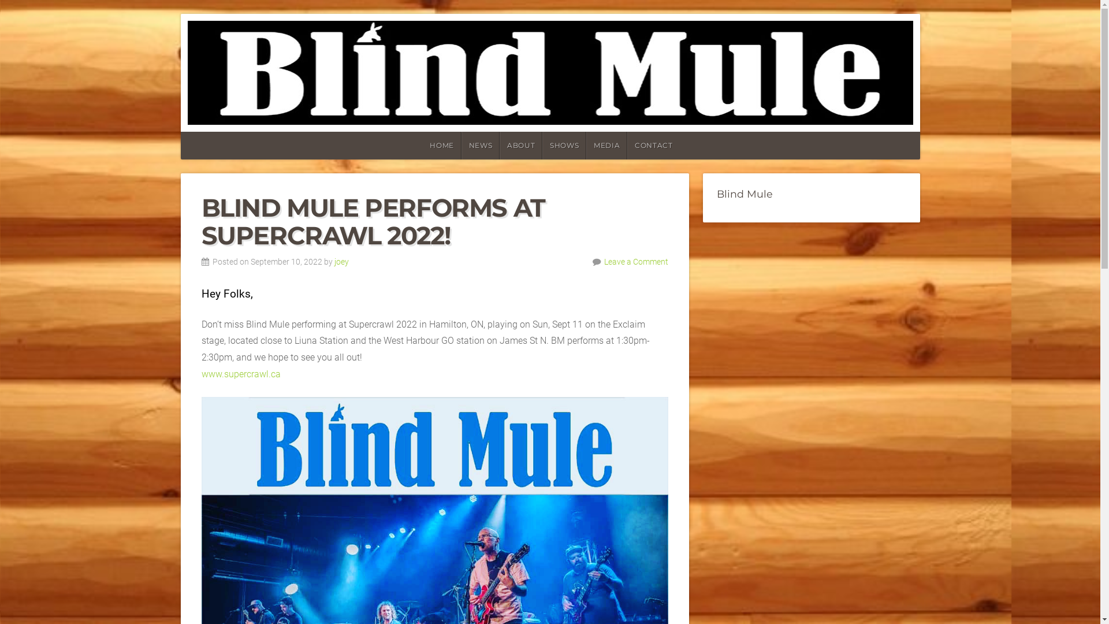 This screenshot has width=1109, height=624. What do you see at coordinates (521, 146) in the screenshot?
I see `ABOUT` at bounding box center [521, 146].